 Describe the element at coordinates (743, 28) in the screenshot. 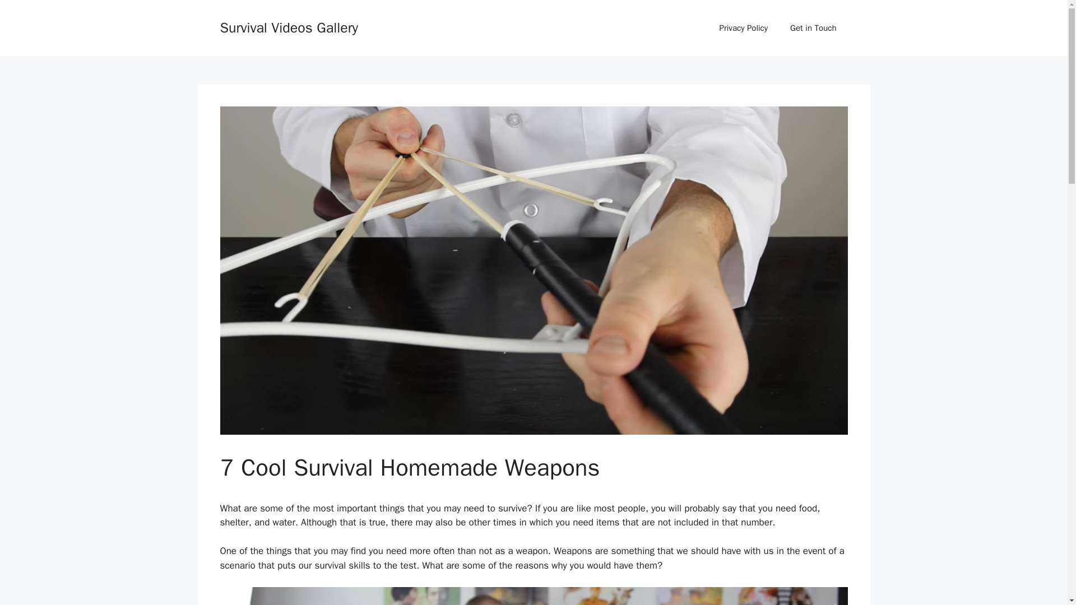

I see `Privacy Policy` at that location.